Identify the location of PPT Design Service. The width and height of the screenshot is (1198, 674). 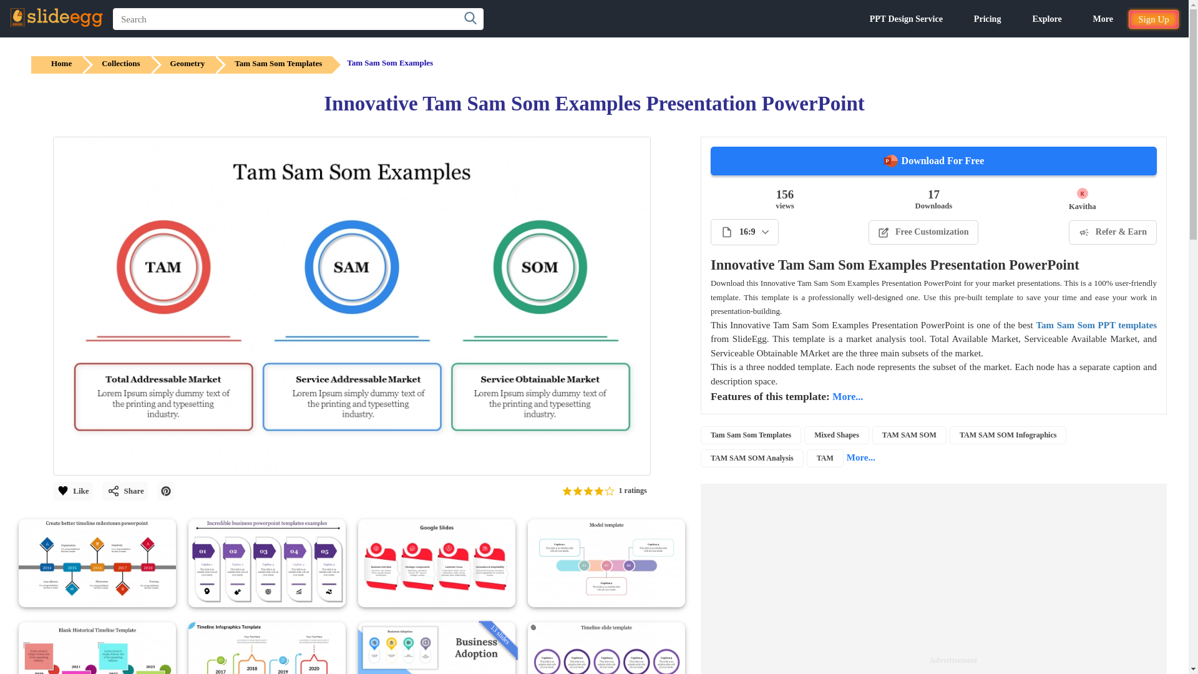
(906, 19).